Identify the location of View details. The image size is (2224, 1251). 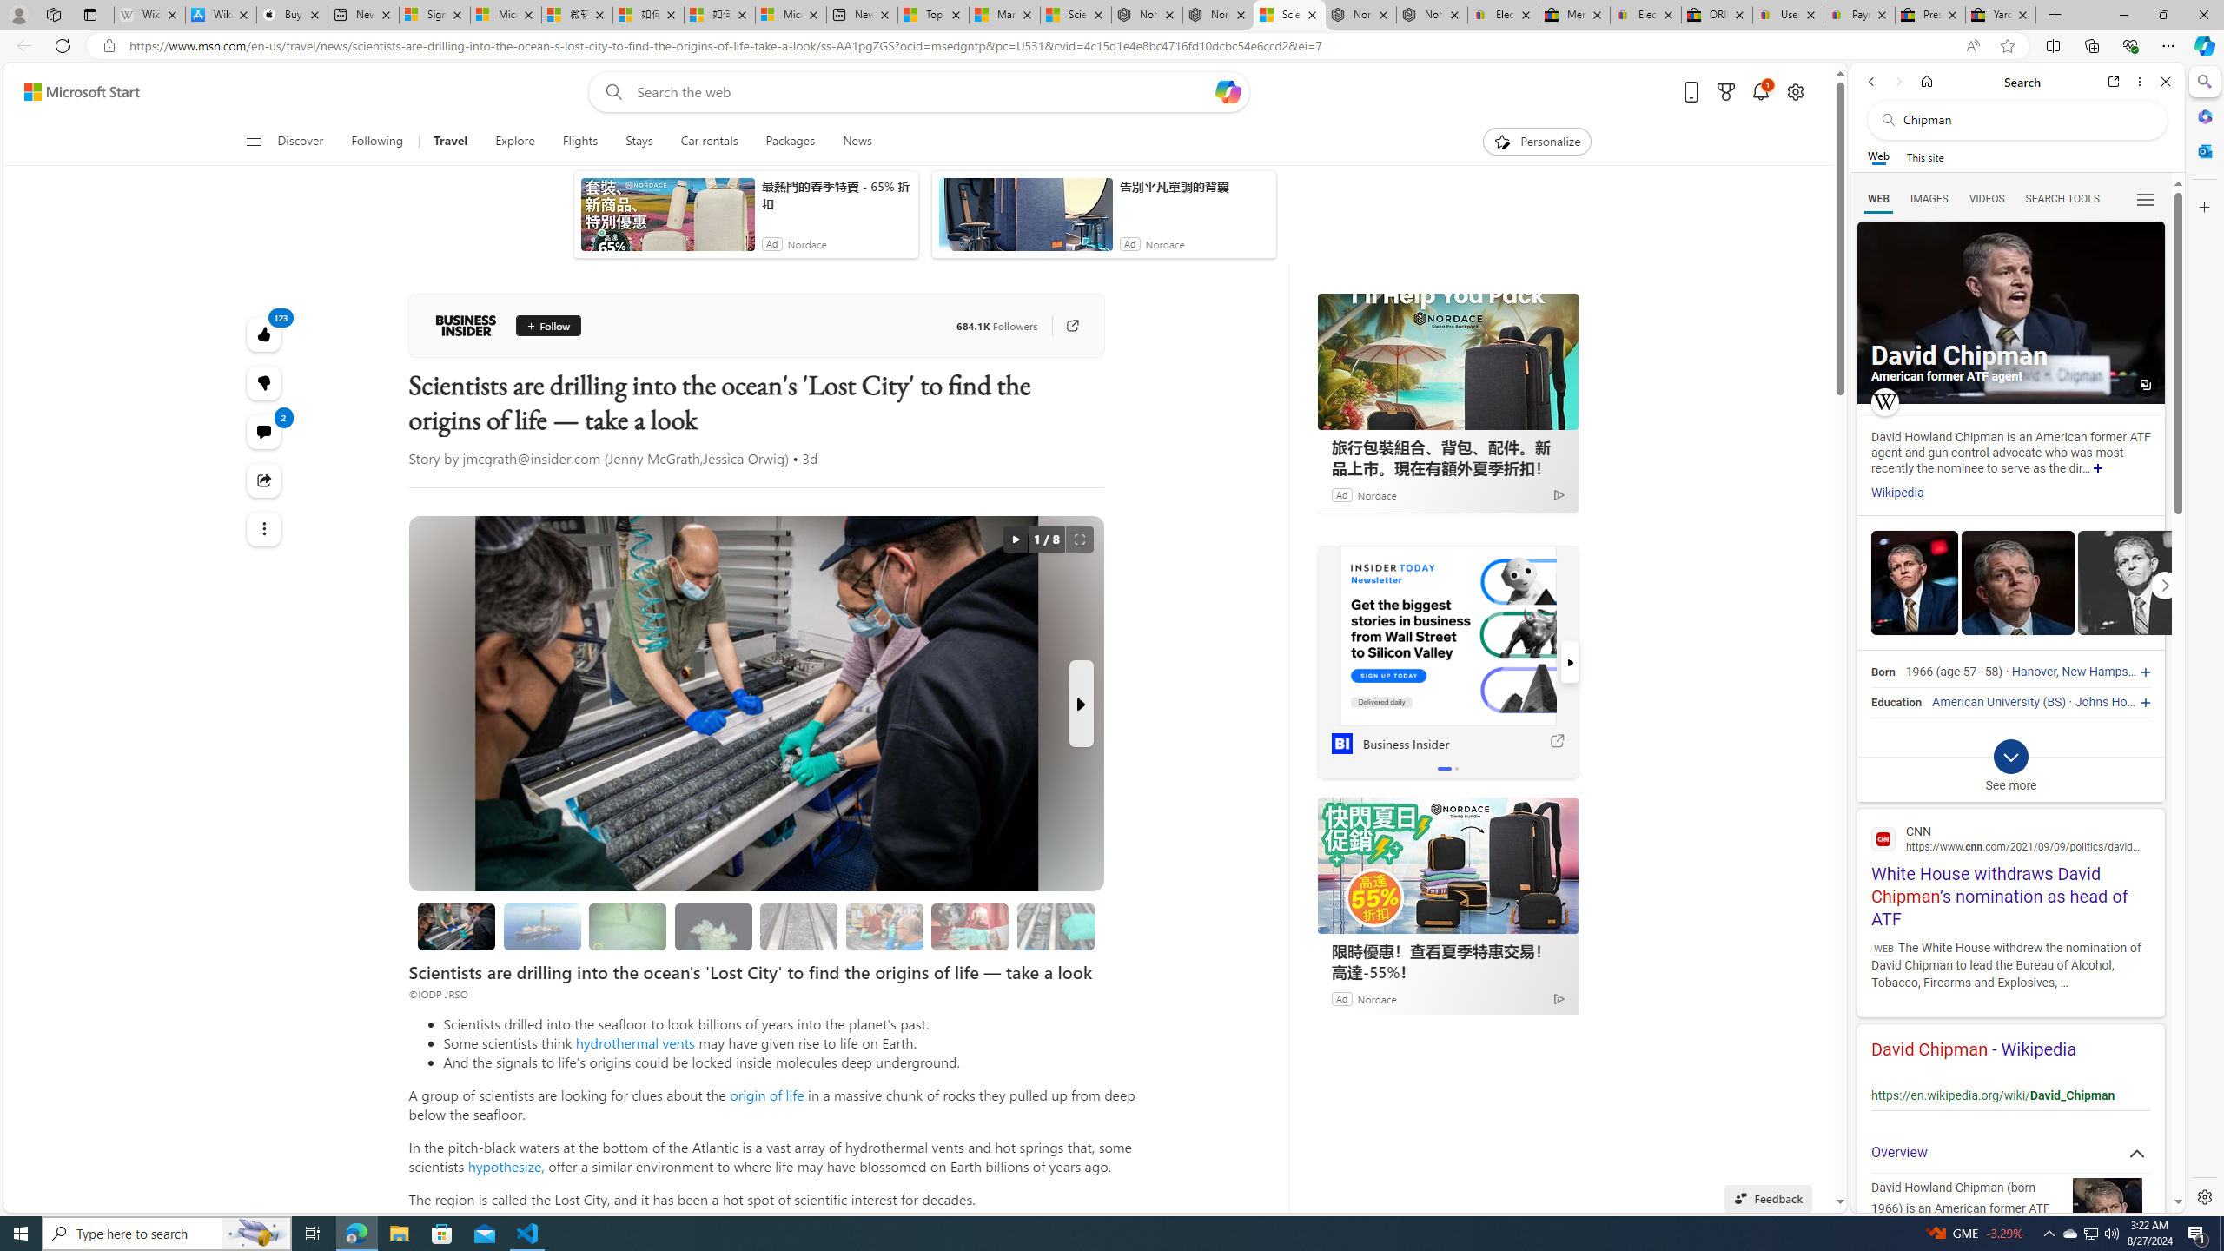
(2134, 582).